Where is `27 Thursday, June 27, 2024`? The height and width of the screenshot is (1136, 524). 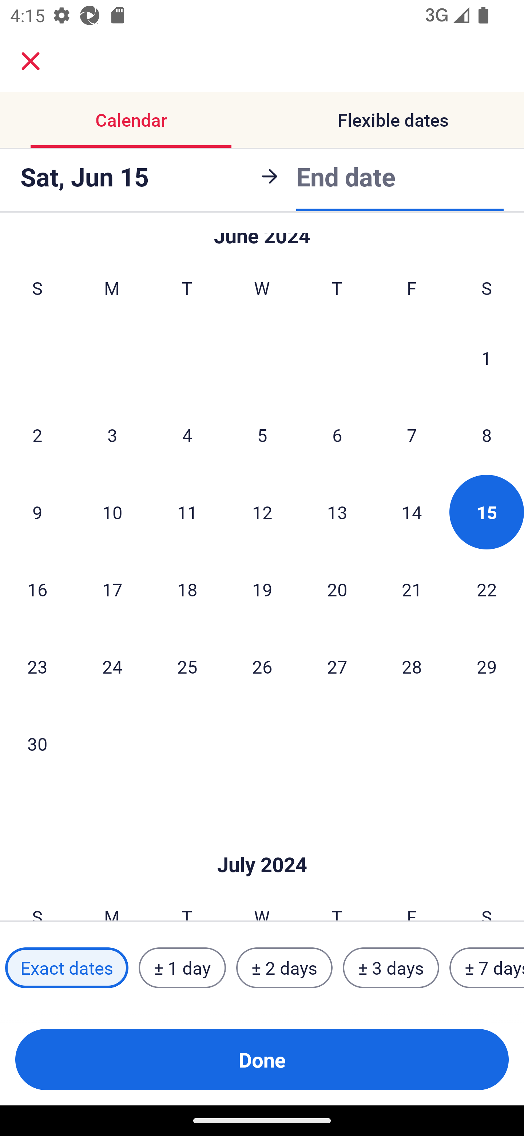 27 Thursday, June 27, 2024 is located at coordinates (337, 667).